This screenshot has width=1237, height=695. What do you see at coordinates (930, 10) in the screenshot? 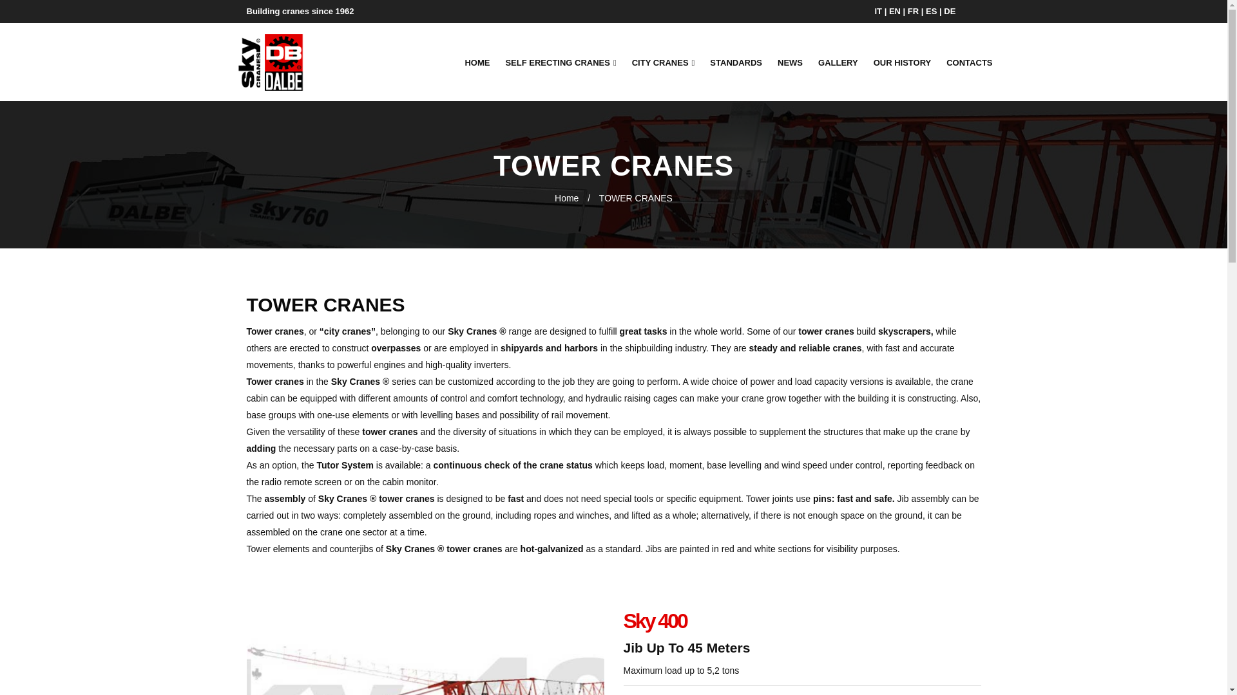
I see `ES` at bounding box center [930, 10].